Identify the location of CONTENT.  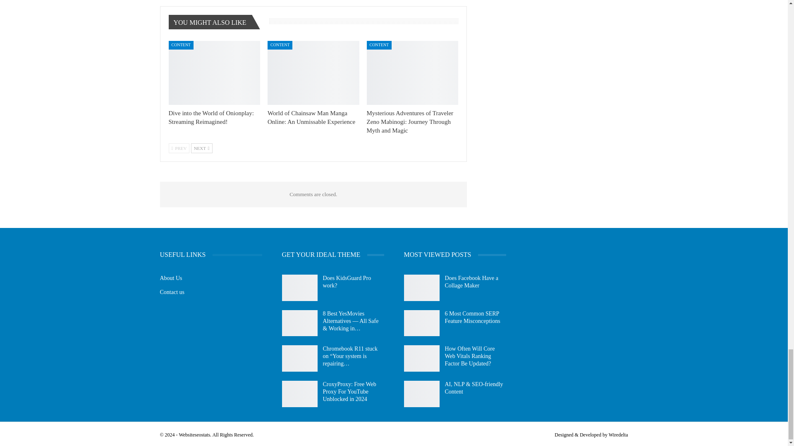
(181, 45).